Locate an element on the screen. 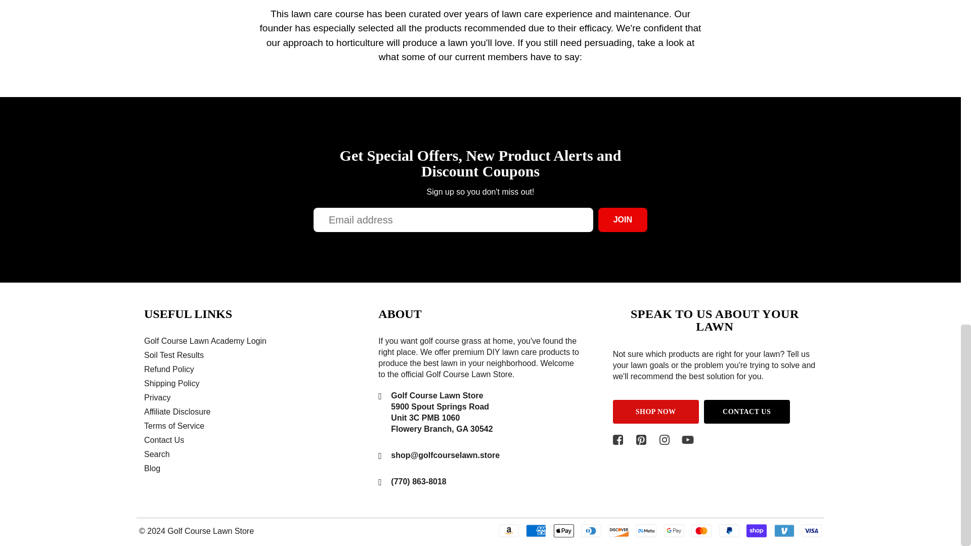 The image size is (971, 546). Google Pay is located at coordinates (674, 530).